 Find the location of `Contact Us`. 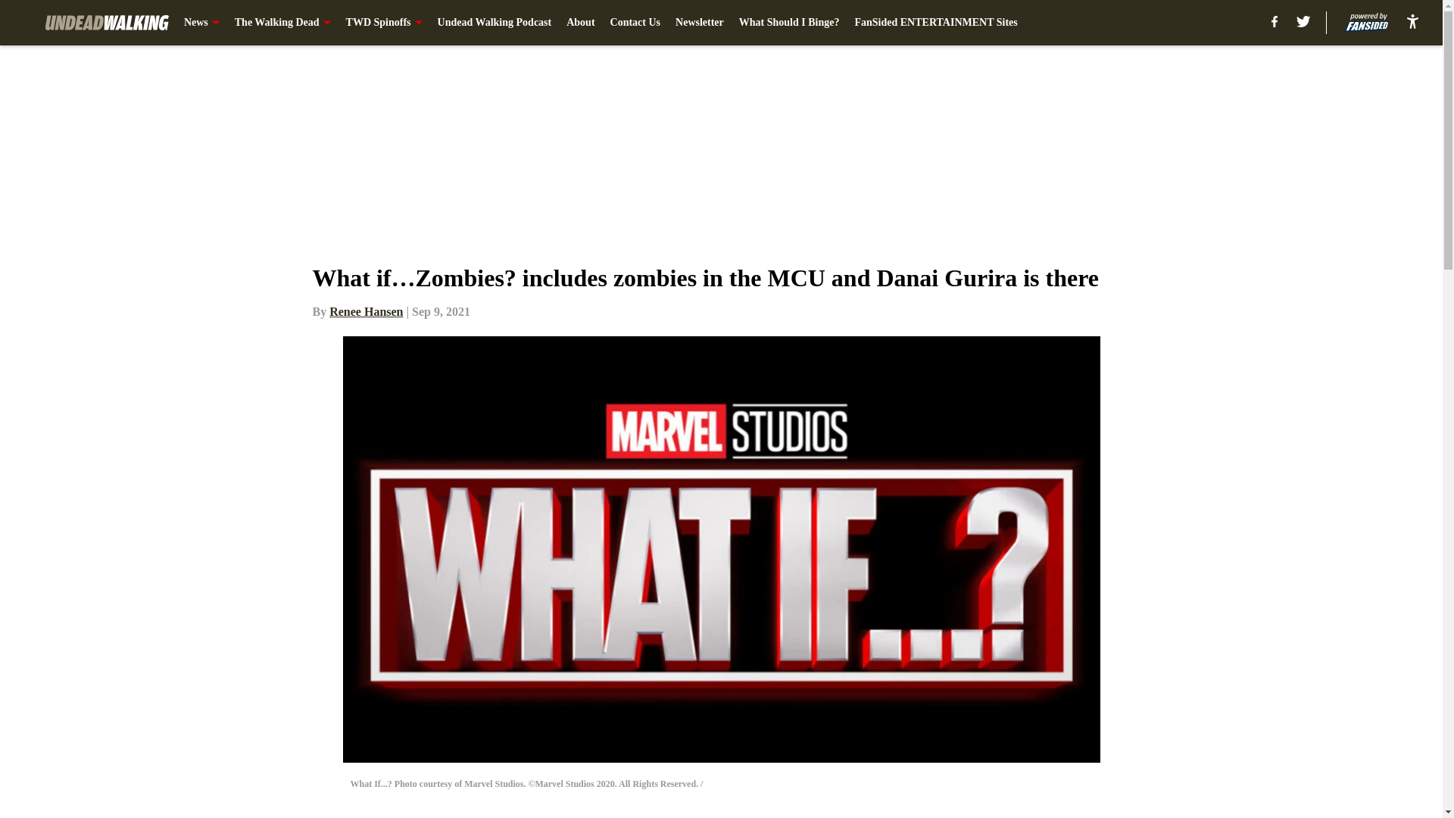

Contact Us is located at coordinates (636, 23).